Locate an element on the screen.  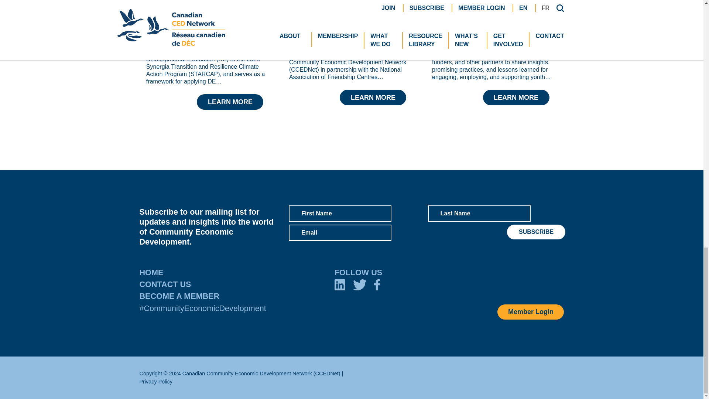
Subscribe is located at coordinates (536, 232).